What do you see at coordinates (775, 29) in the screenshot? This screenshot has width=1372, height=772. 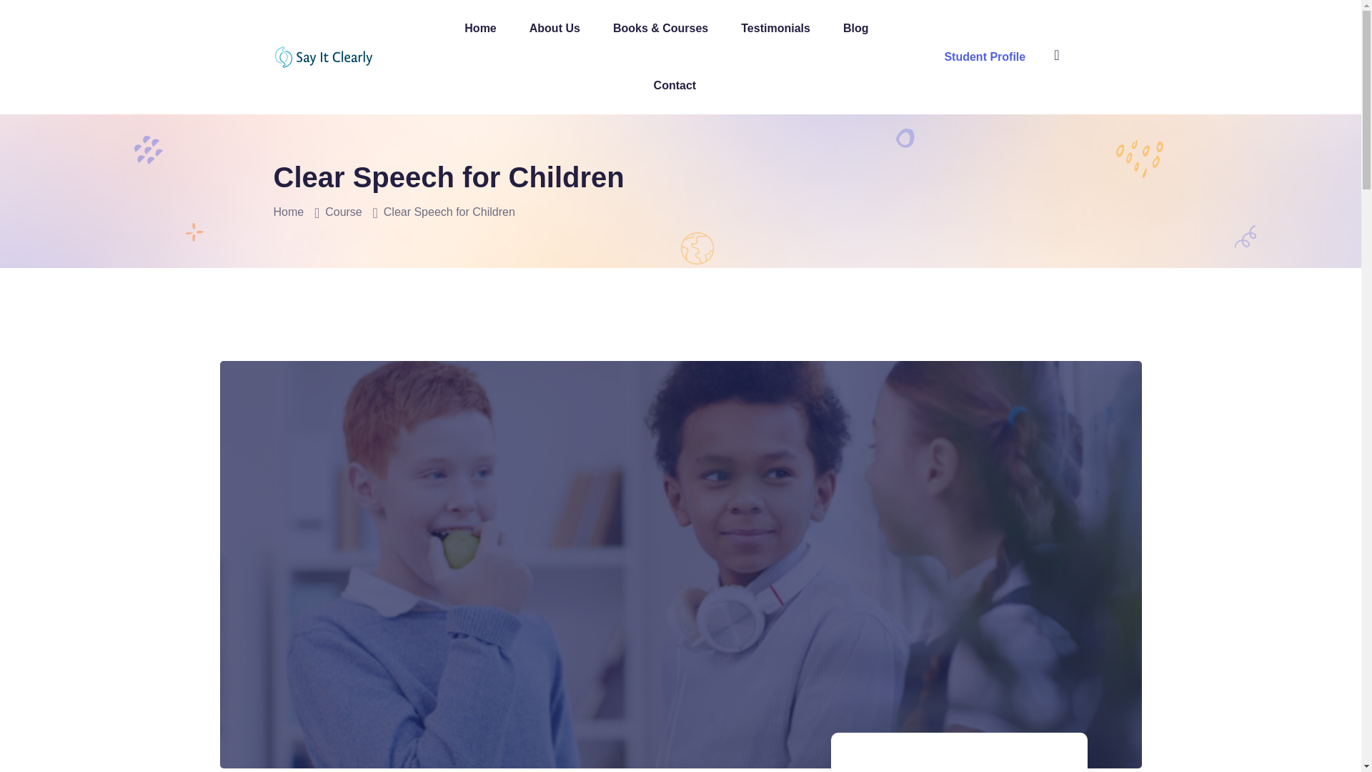 I see `Testimonials` at bounding box center [775, 29].